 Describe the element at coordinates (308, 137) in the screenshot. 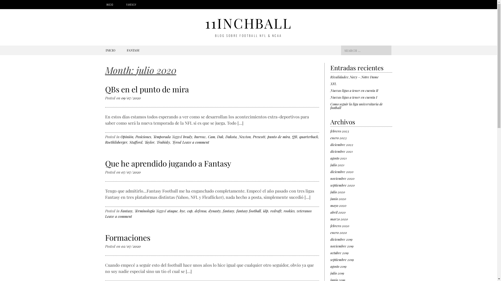

I see `quarterback` at that location.